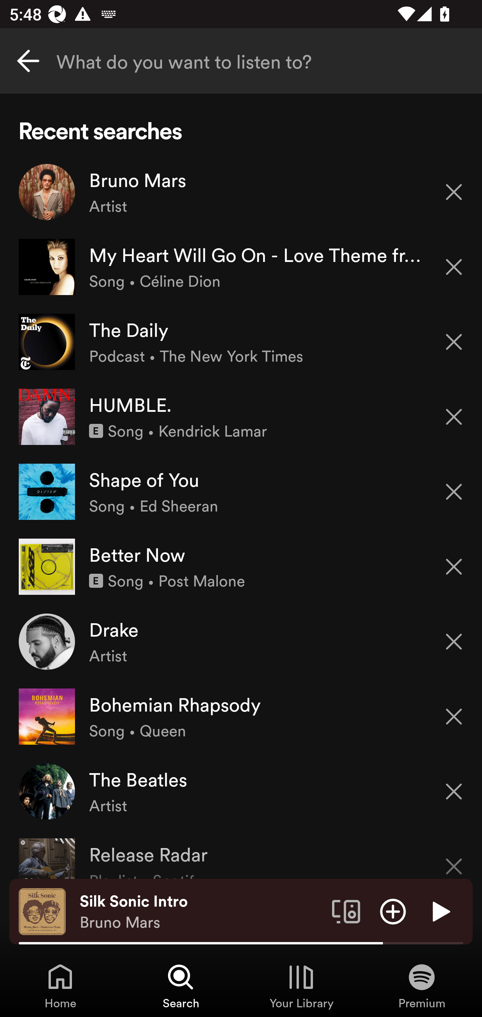 The width and height of the screenshot is (482, 1017). I want to click on The cover art of the currently playing track, so click(42, 911).